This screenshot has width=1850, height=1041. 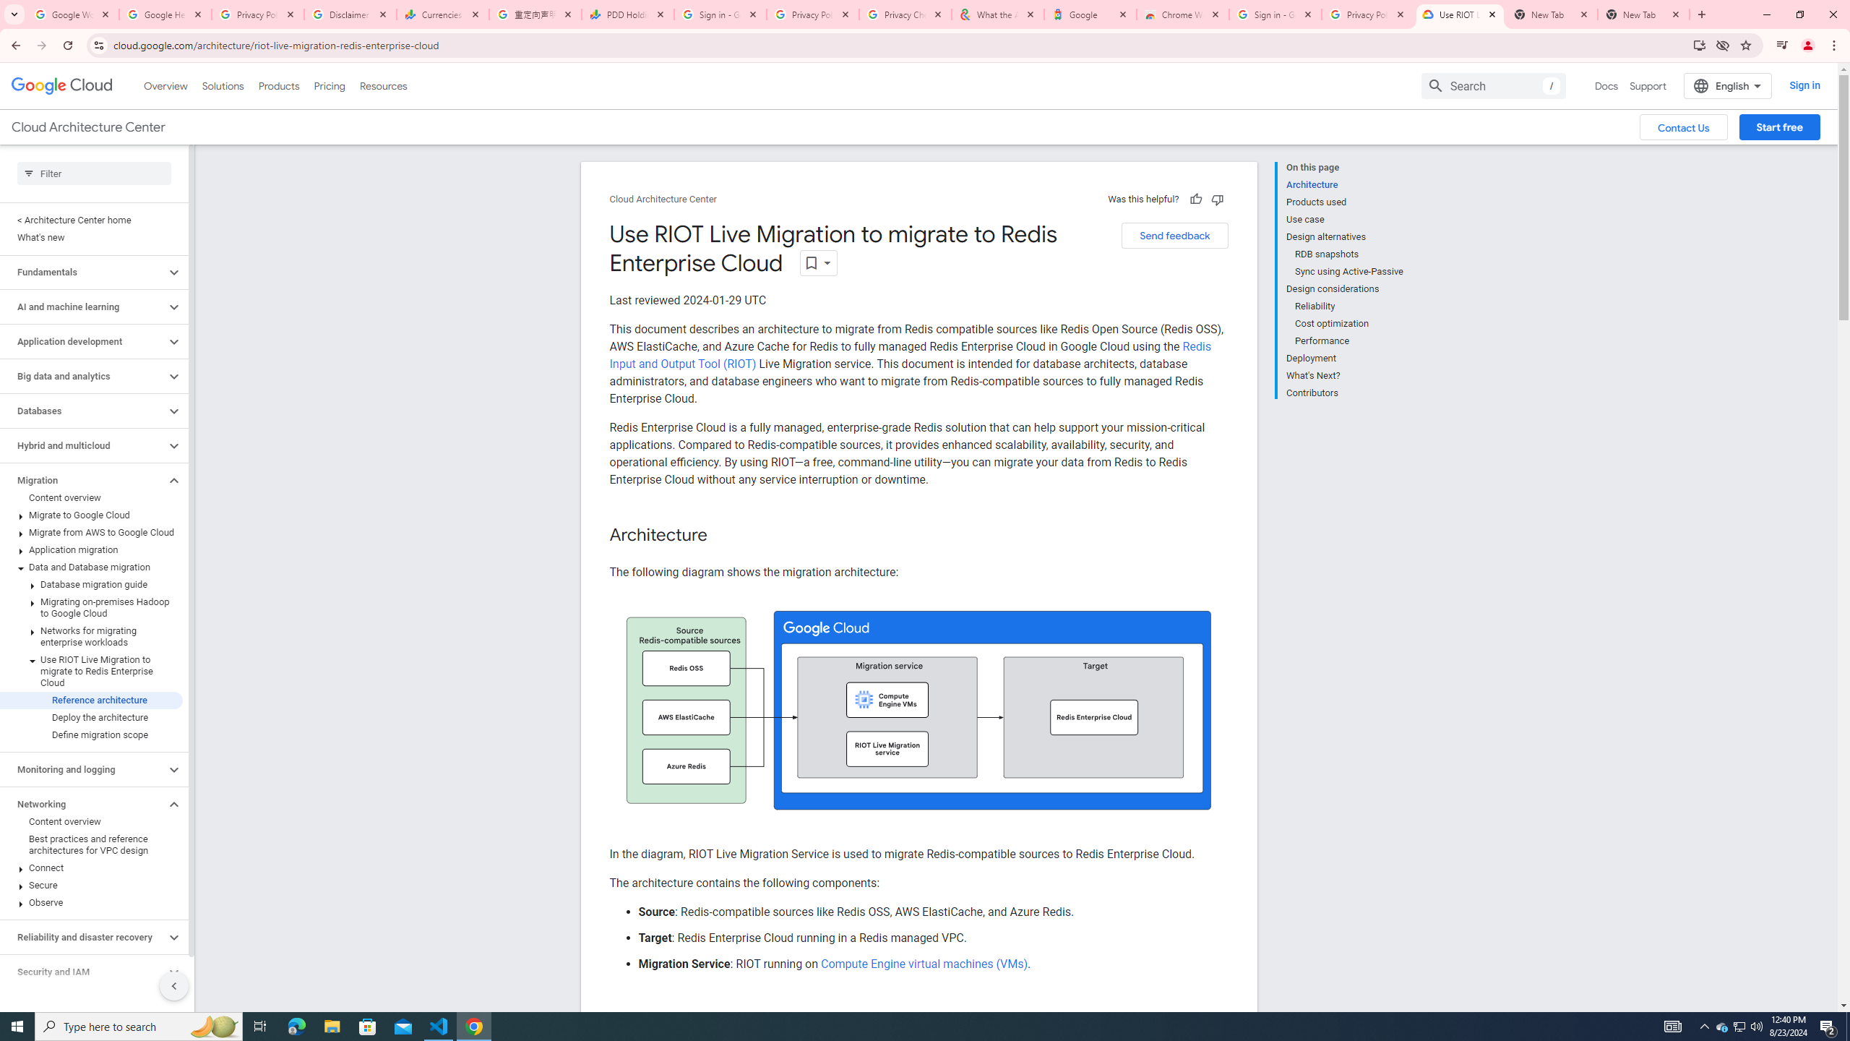 What do you see at coordinates (818, 262) in the screenshot?
I see `Open dropdown` at bounding box center [818, 262].